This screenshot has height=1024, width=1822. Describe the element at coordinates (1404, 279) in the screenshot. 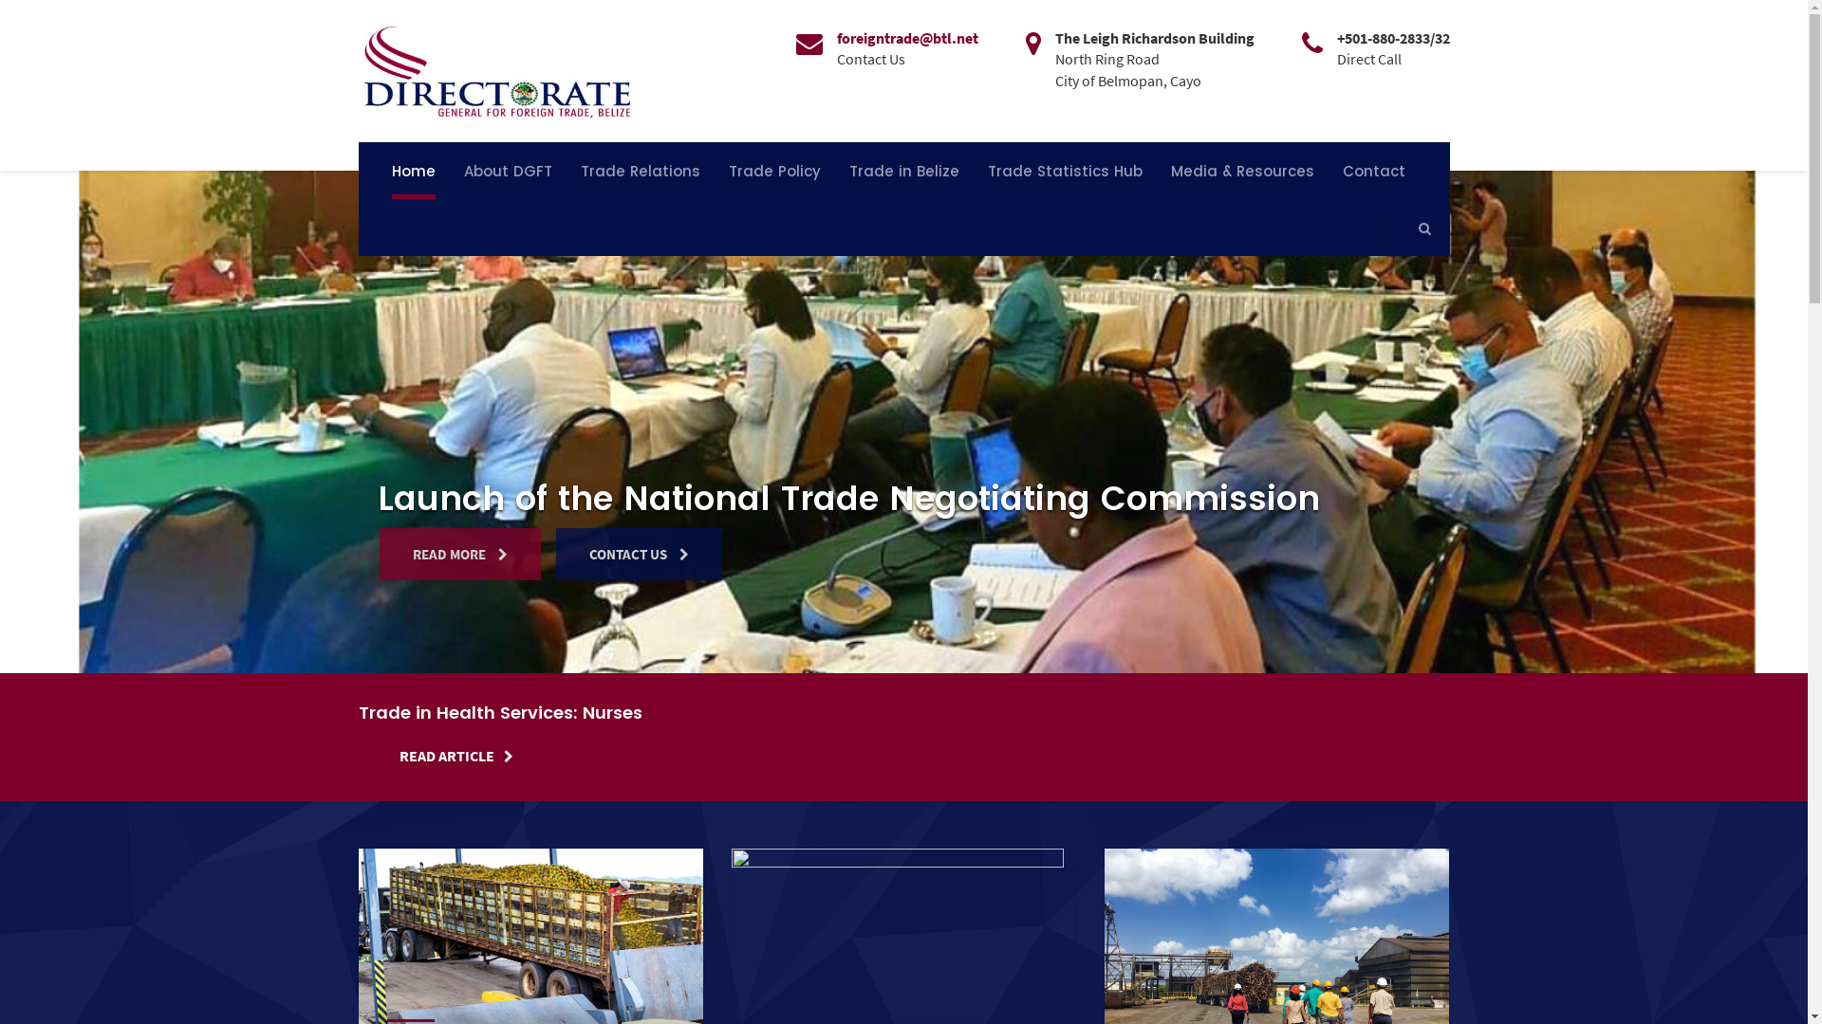

I see `Search` at that location.